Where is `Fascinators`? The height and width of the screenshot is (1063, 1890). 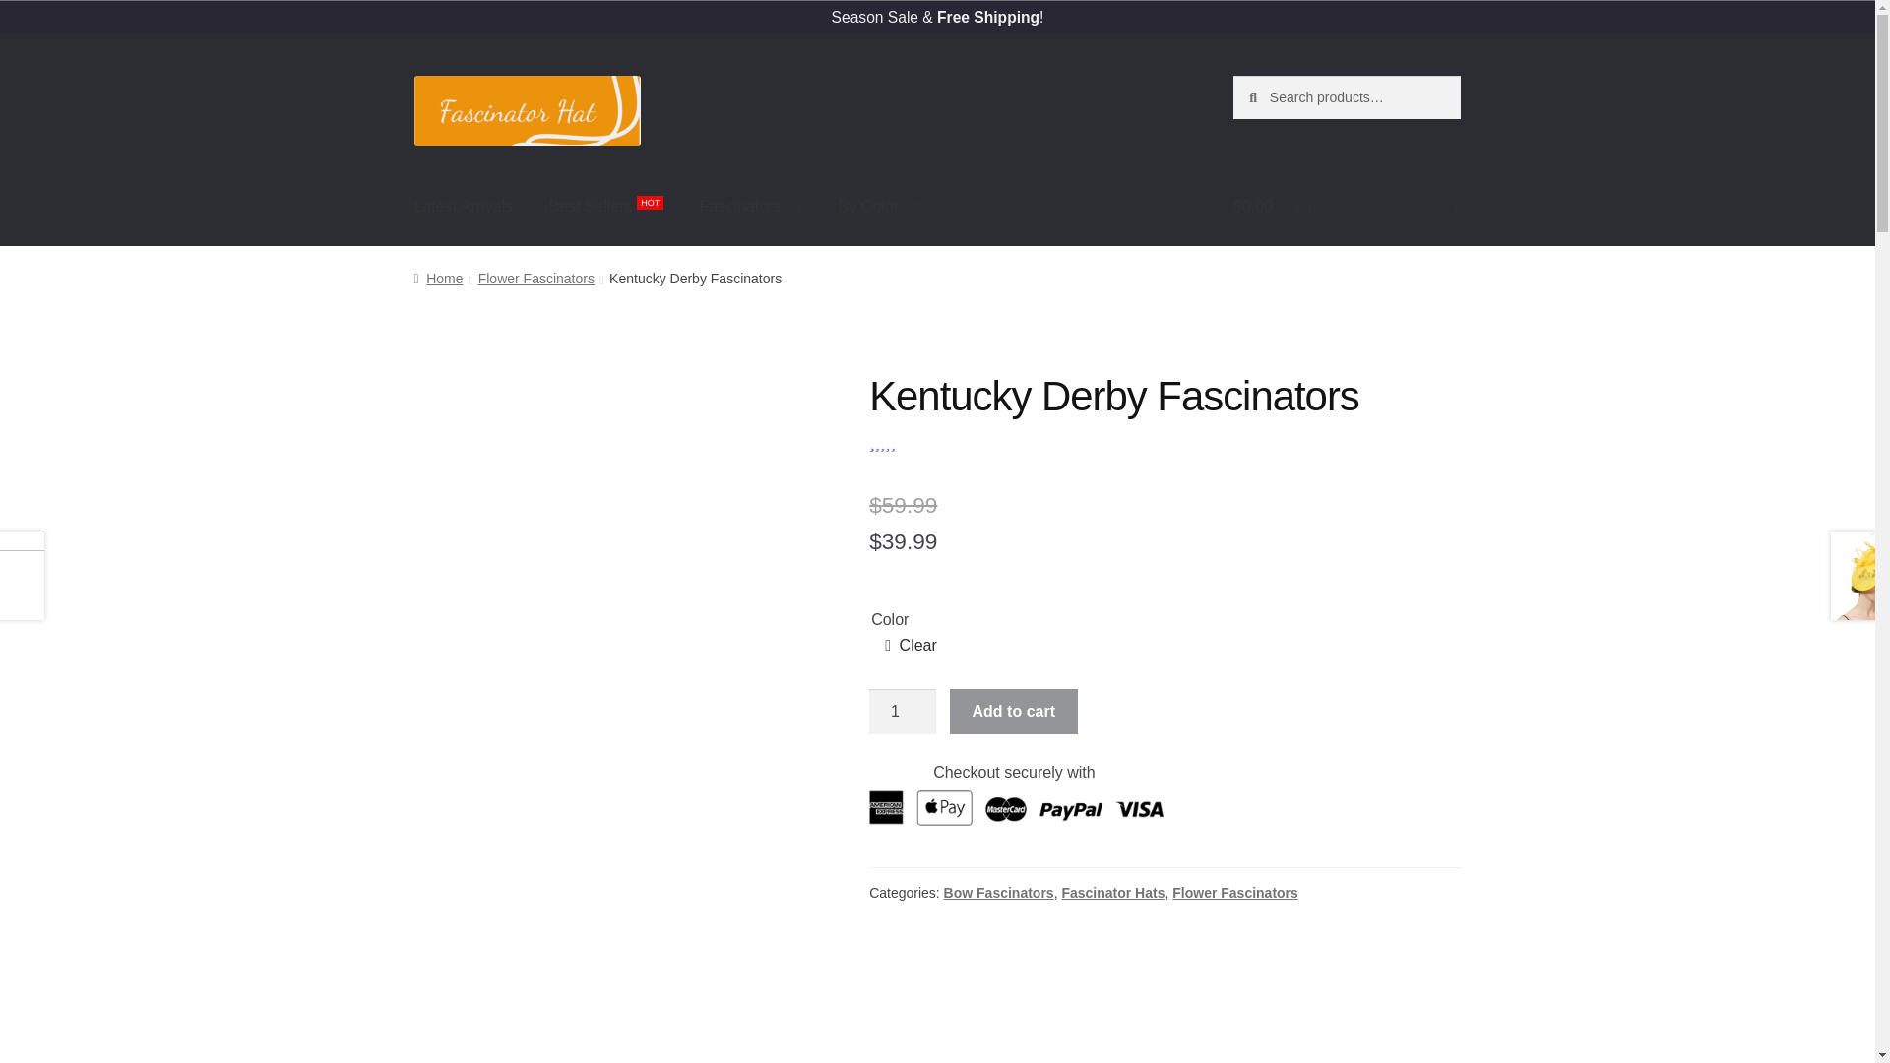 Fascinators is located at coordinates (751, 207).